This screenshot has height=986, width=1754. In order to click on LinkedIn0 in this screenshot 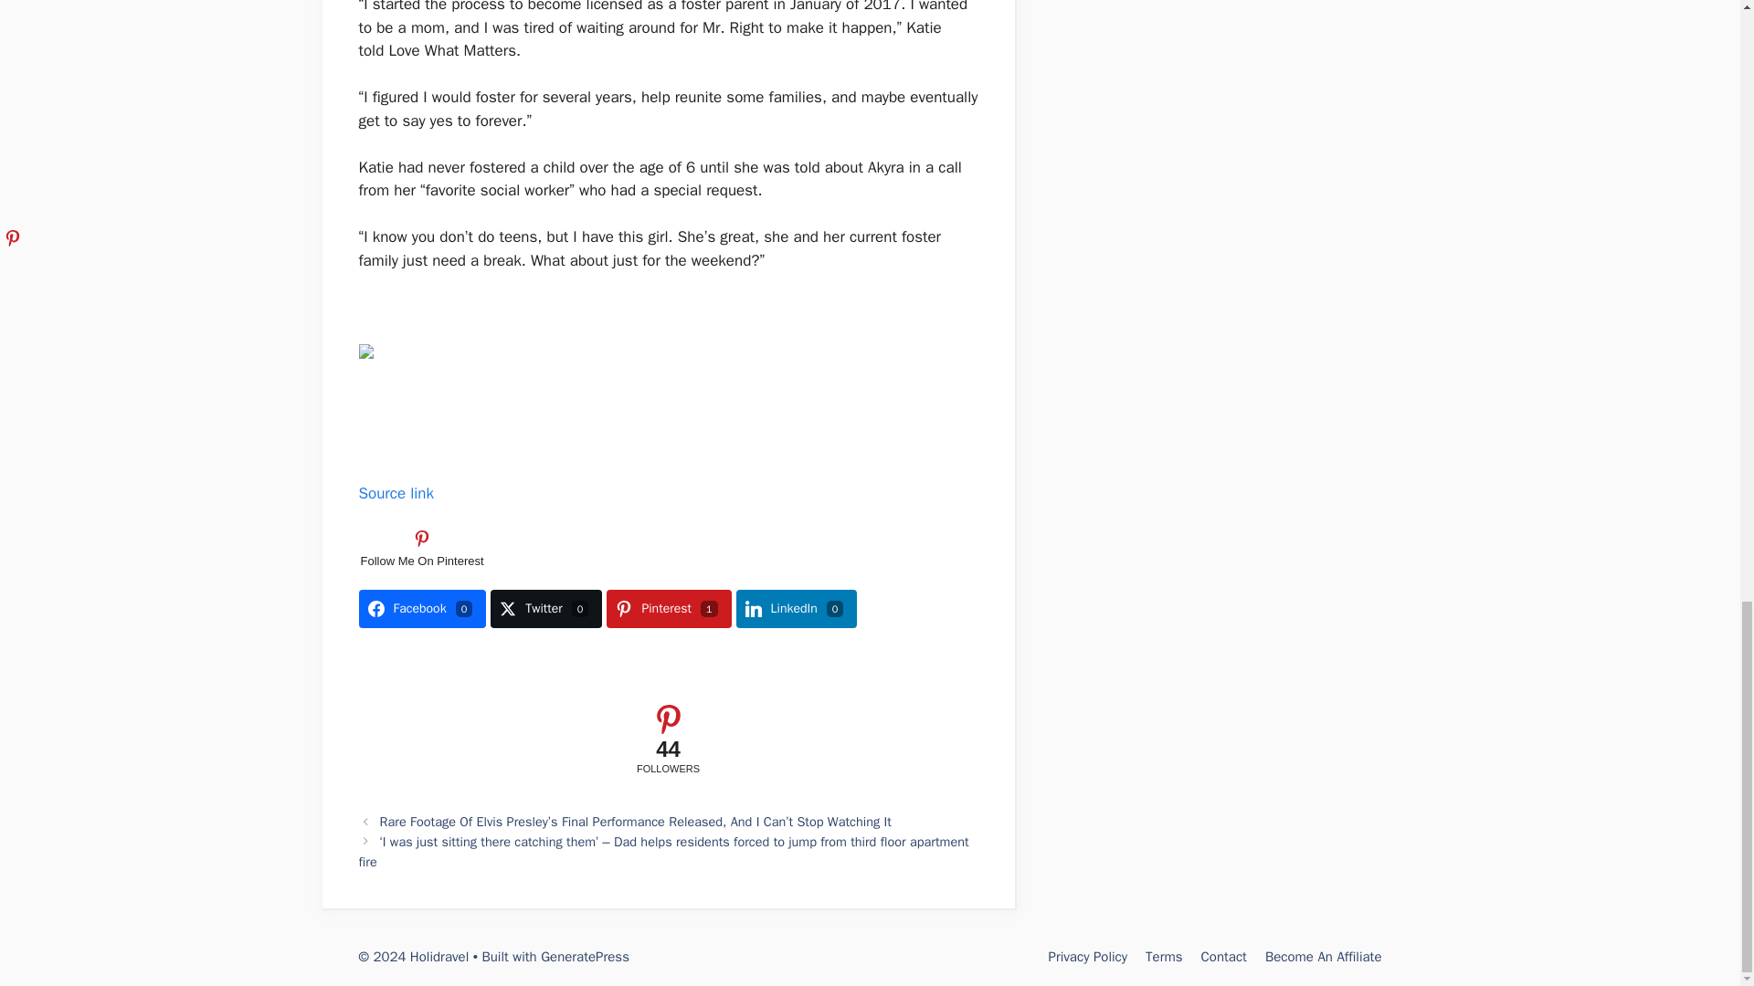, I will do `click(797, 608)`.